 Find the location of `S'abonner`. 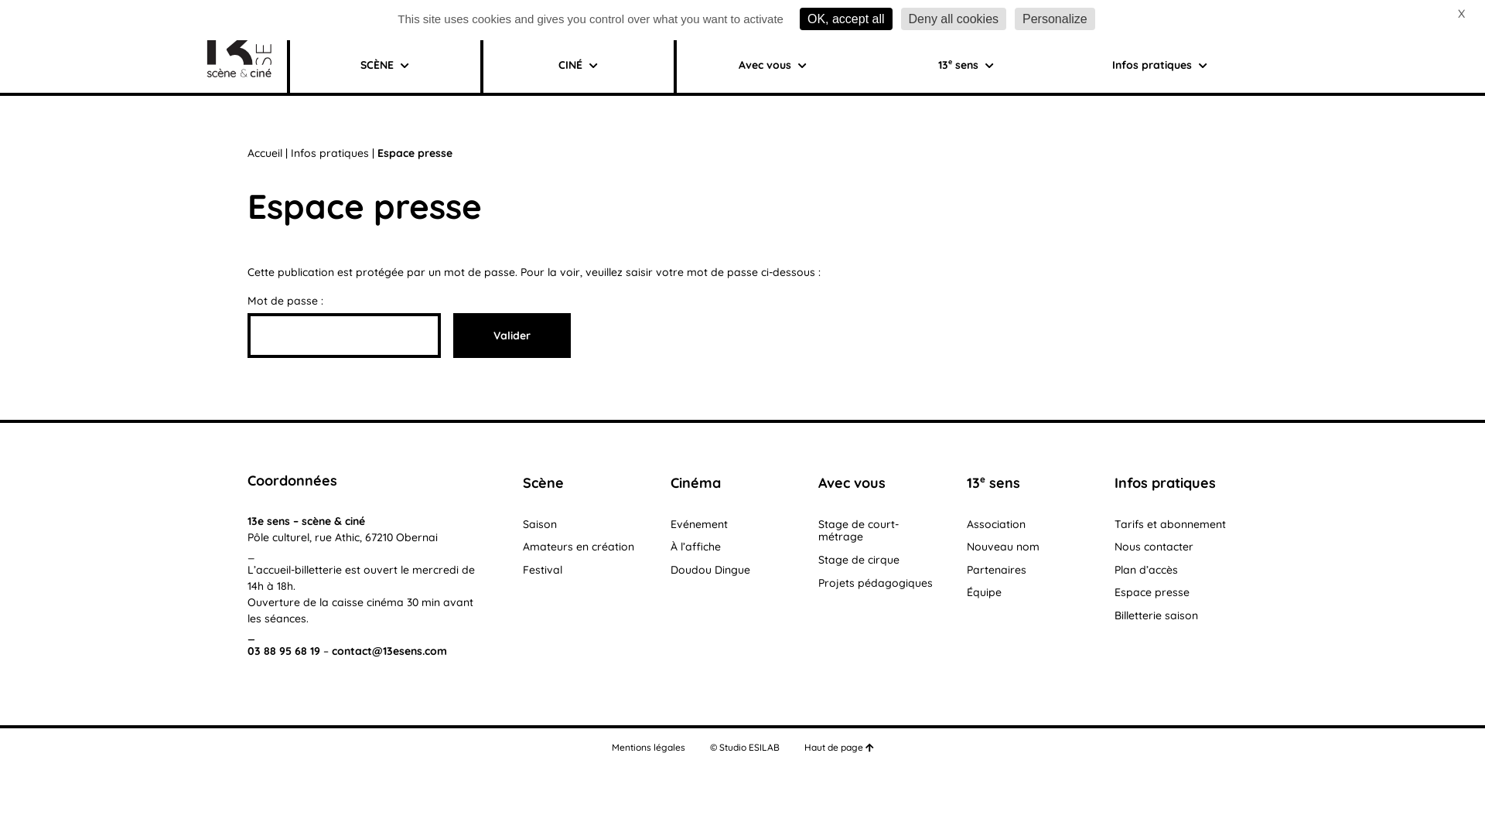

S'abonner is located at coordinates (1220, 110).